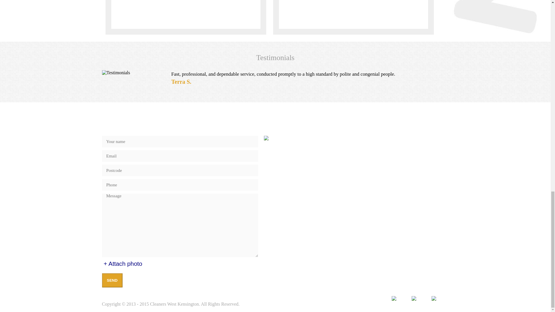  Describe the element at coordinates (327, 202) in the screenshot. I see `Send E-mail` at that location.